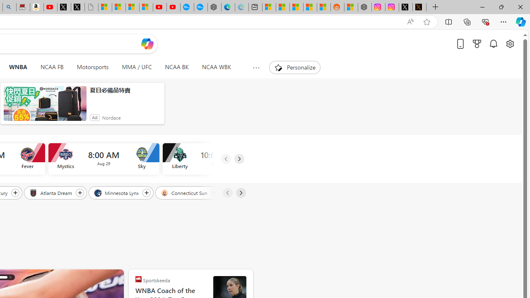  Describe the element at coordinates (45, 107) in the screenshot. I see `anim-content` at that location.